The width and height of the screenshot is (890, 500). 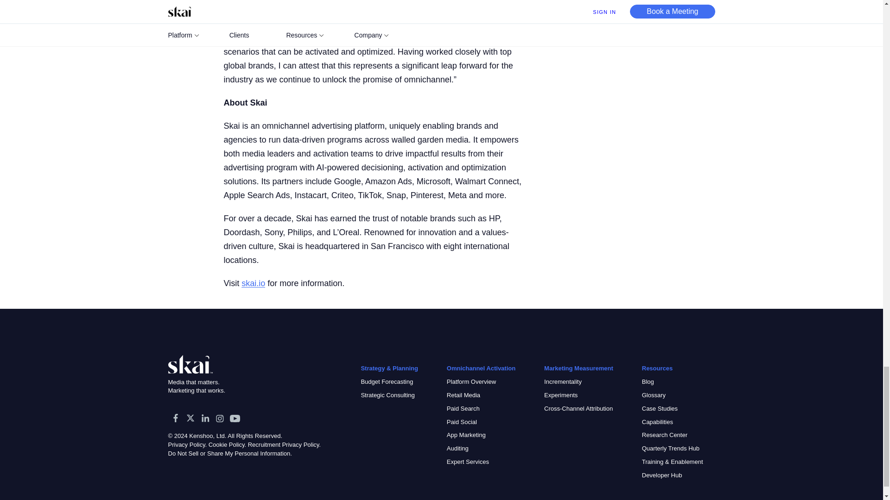 What do you see at coordinates (235, 418) in the screenshot?
I see `Join us on Youtube` at bounding box center [235, 418].